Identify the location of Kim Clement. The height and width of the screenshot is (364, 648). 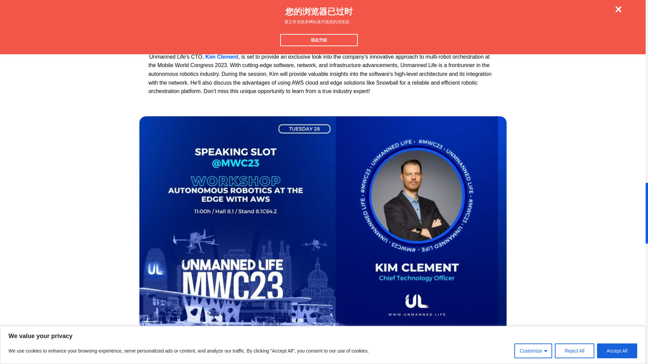
(188, 4).